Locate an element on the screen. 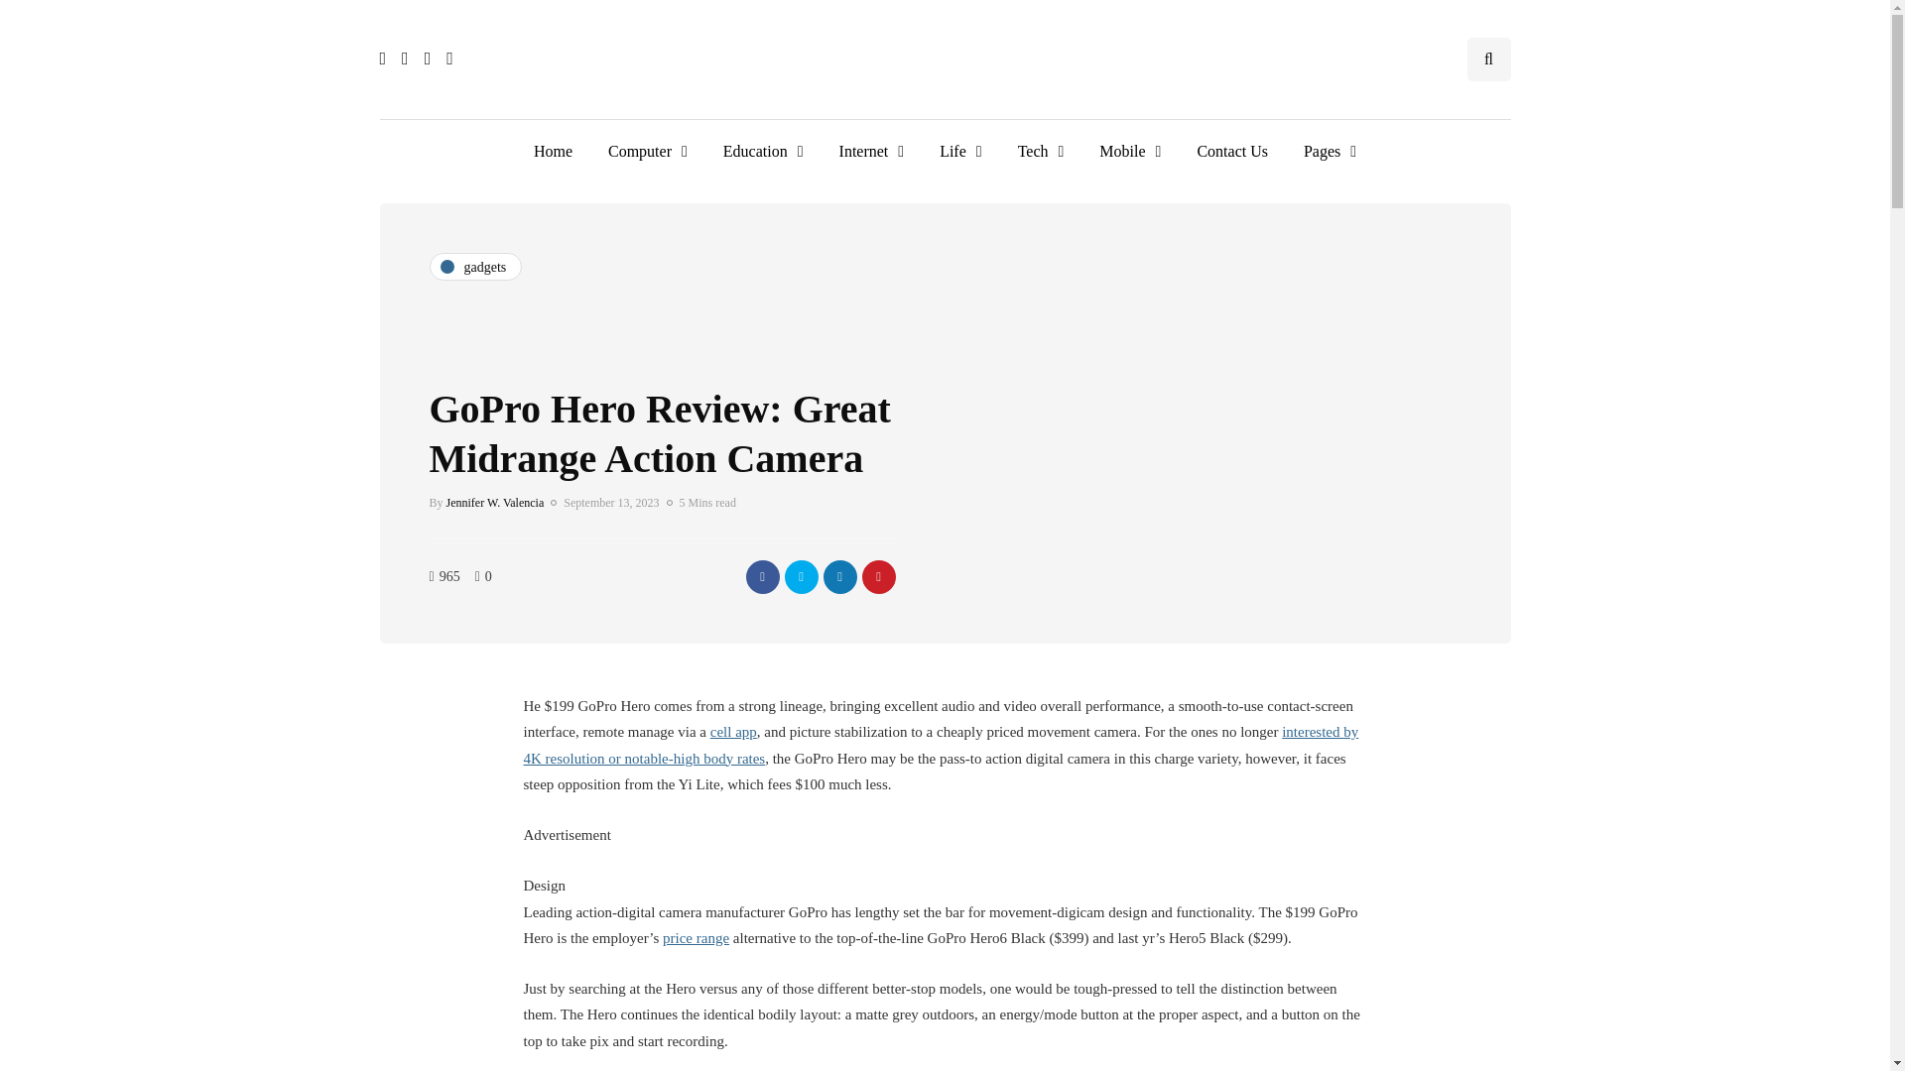 The image size is (1905, 1071). Tech is located at coordinates (1041, 151).